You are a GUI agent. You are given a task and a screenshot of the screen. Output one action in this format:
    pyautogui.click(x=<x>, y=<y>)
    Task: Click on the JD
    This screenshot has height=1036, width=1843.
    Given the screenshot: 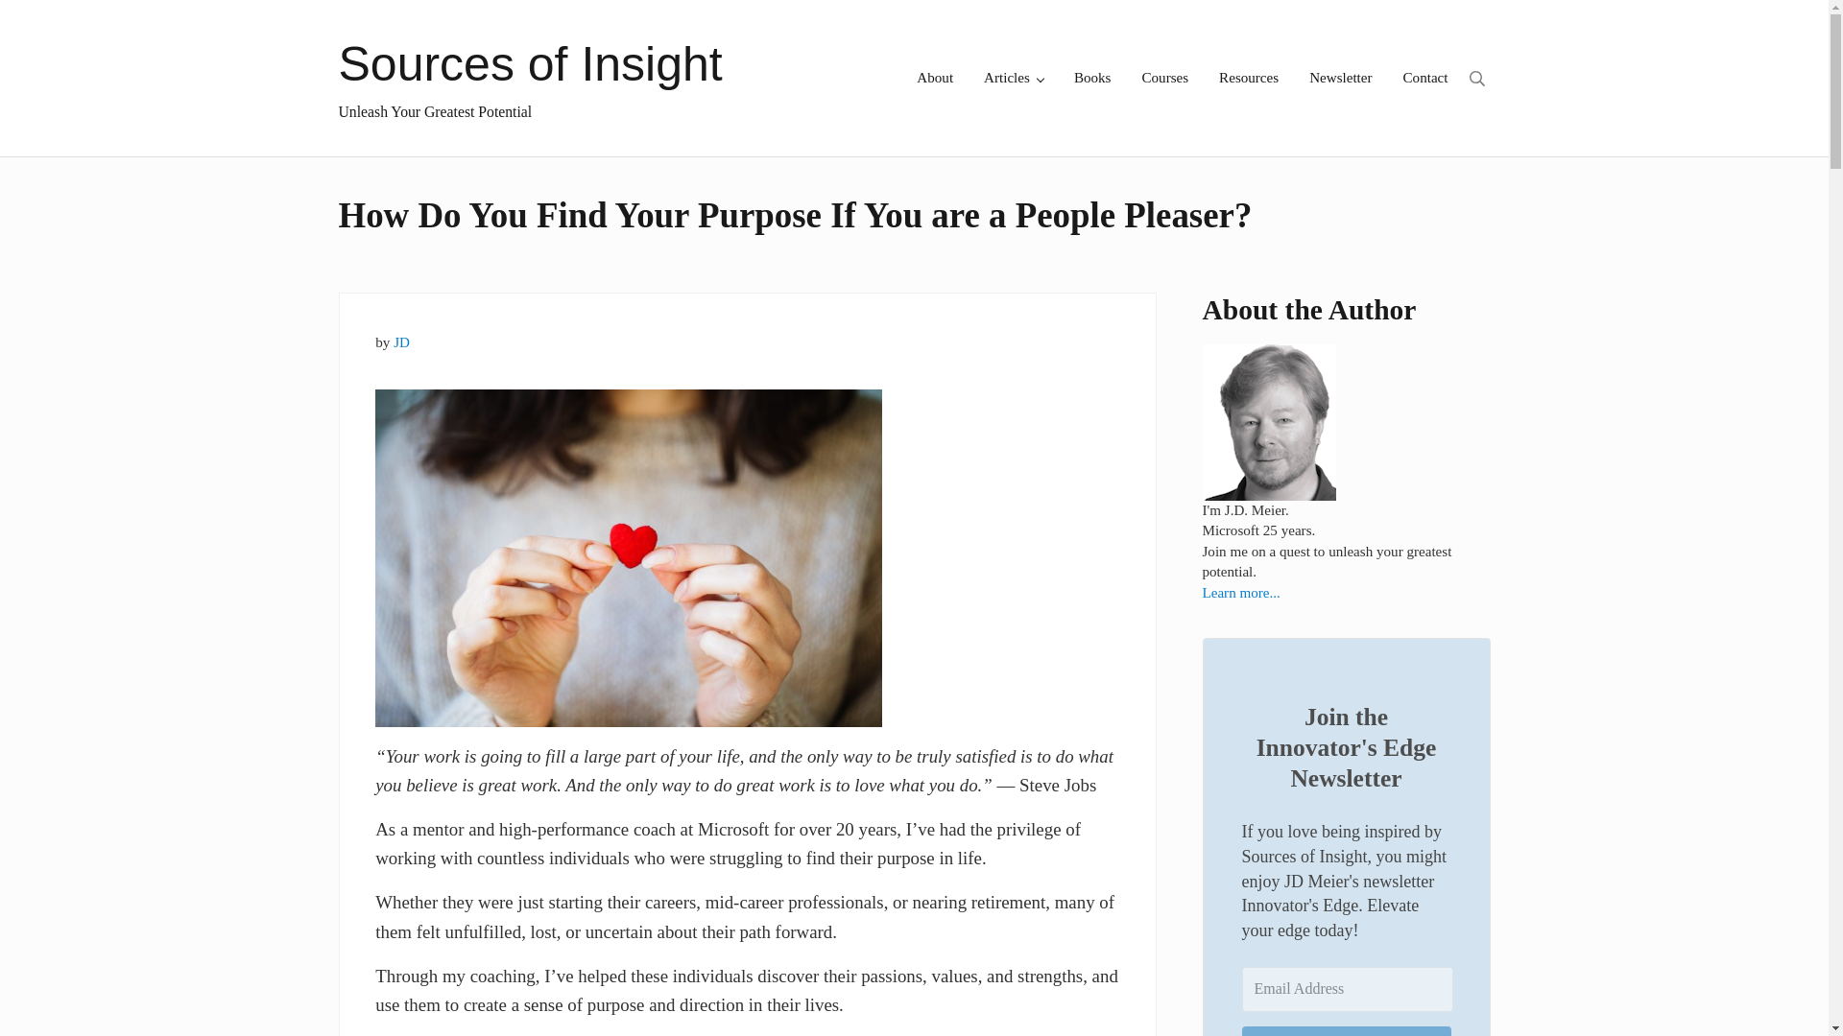 What is the action you would take?
    pyautogui.click(x=401, y=341)
    